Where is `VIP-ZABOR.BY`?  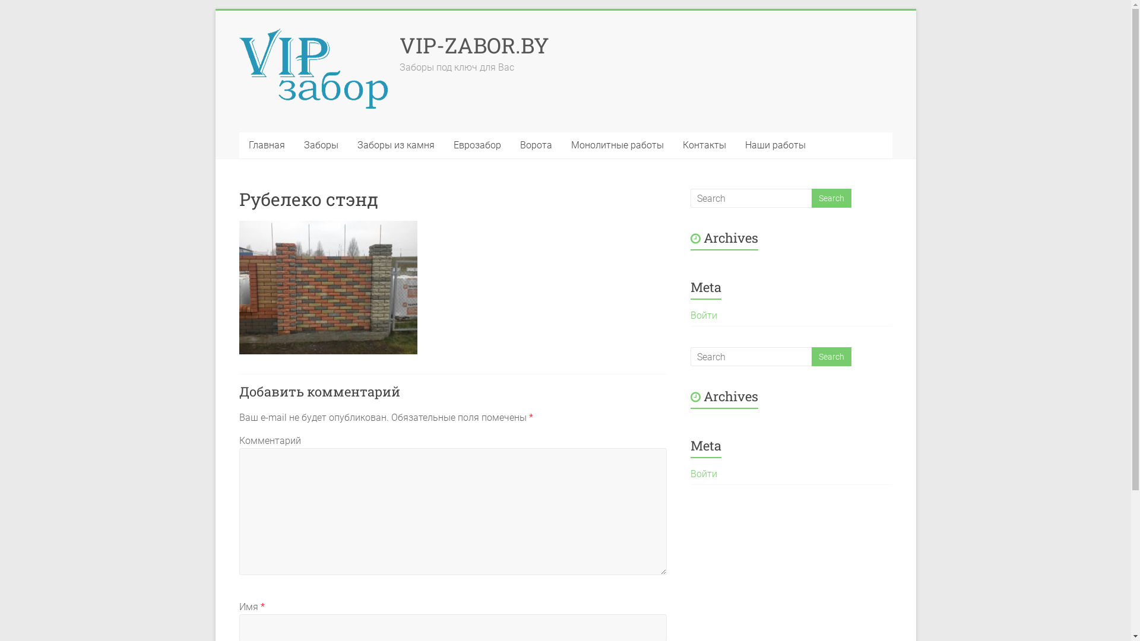 VIP-ZABOR.BY is located at coordinates (474, 45).